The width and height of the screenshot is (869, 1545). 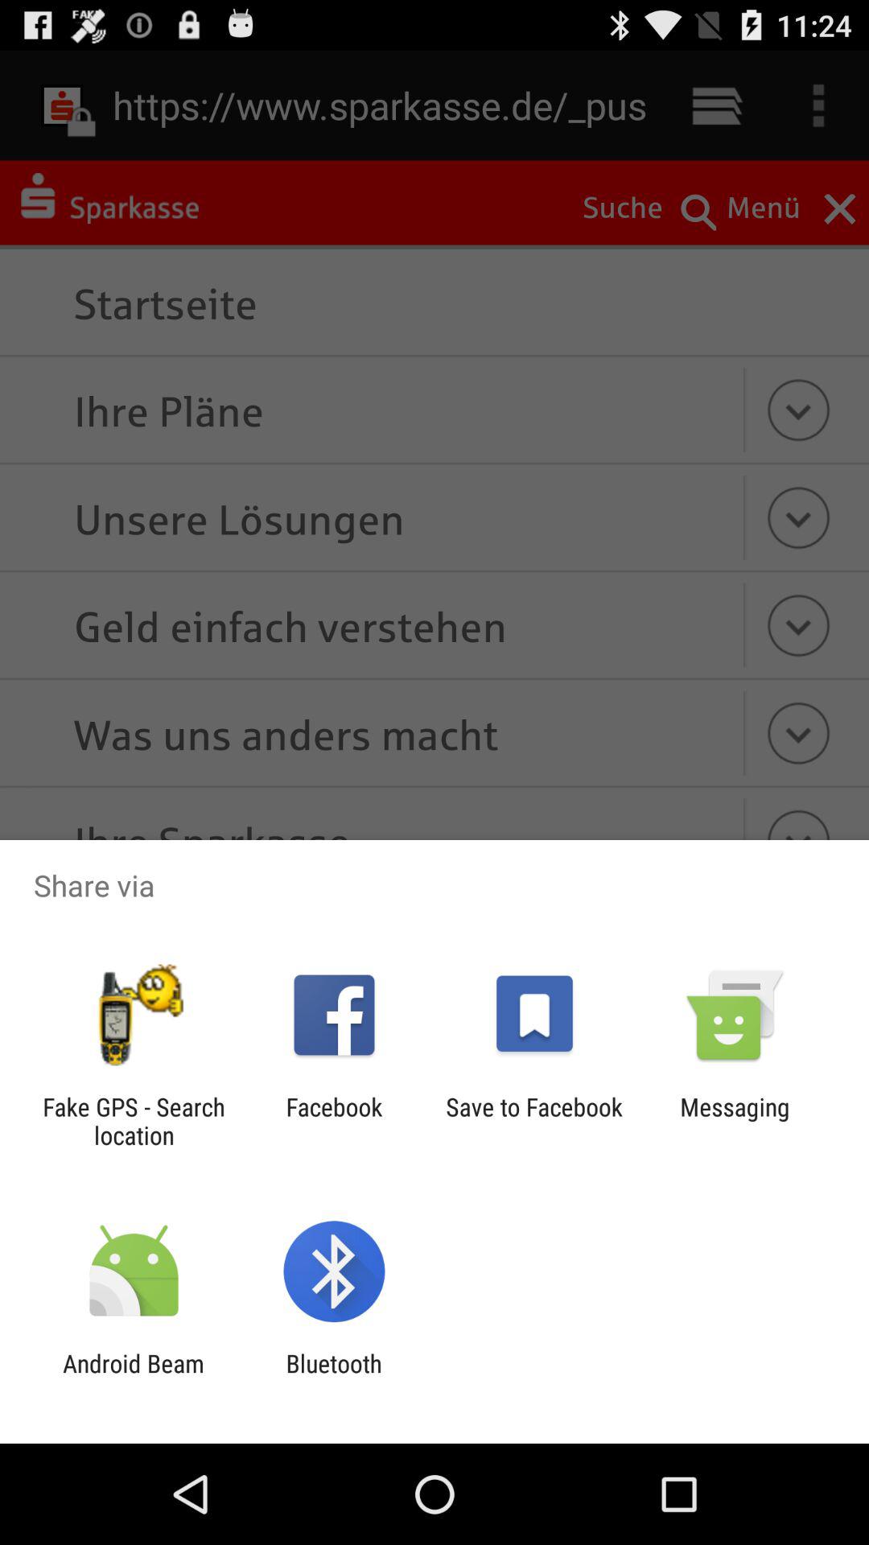 I want to click on turn on item to the left of the messaging icon, so click(x=534, y=1121).